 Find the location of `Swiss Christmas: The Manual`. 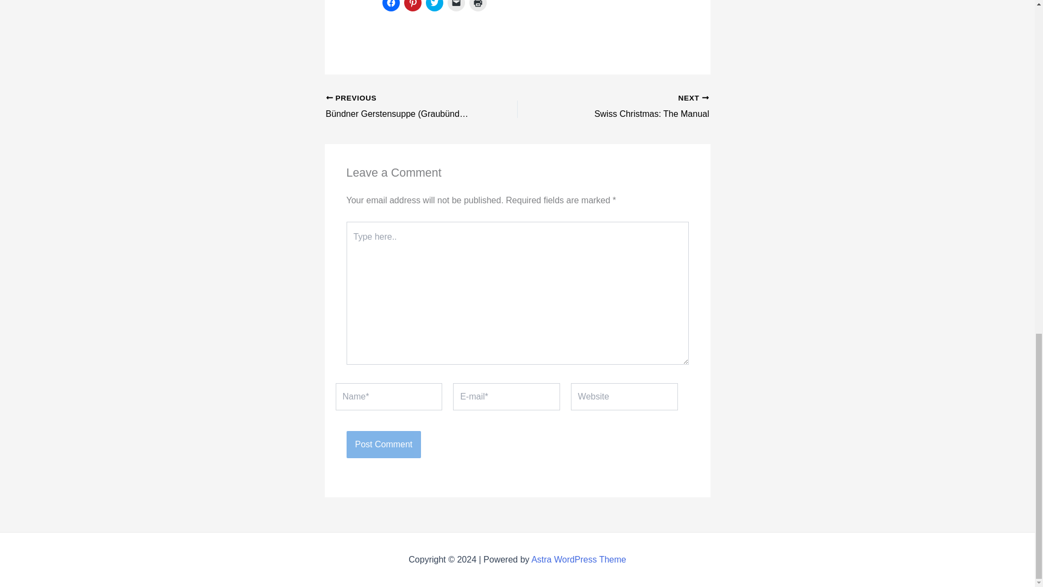

Swiss Christmas: The Manual is located at coordinates (435, 5).